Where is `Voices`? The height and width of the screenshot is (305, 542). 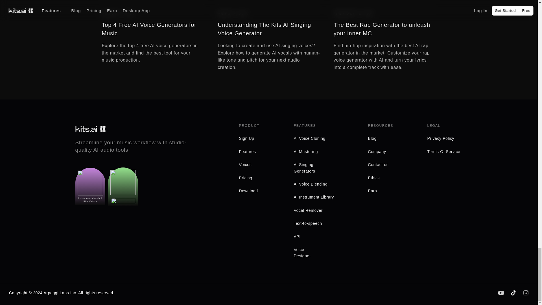 Voices is located at coordinates (245, 164).